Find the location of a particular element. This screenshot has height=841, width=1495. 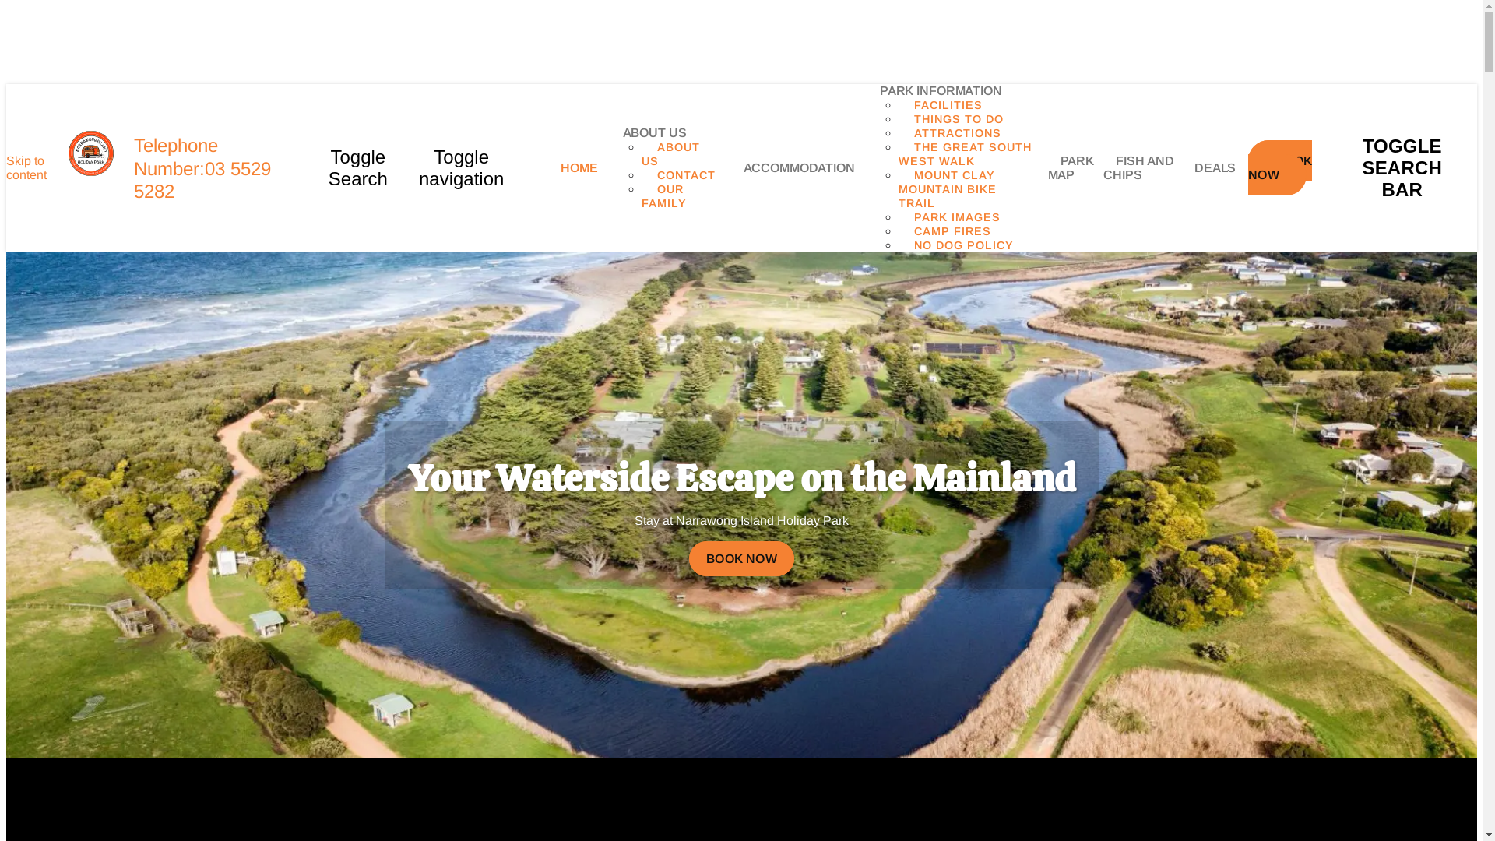

PARK INFORMATION is located at coordinates (941, 91).